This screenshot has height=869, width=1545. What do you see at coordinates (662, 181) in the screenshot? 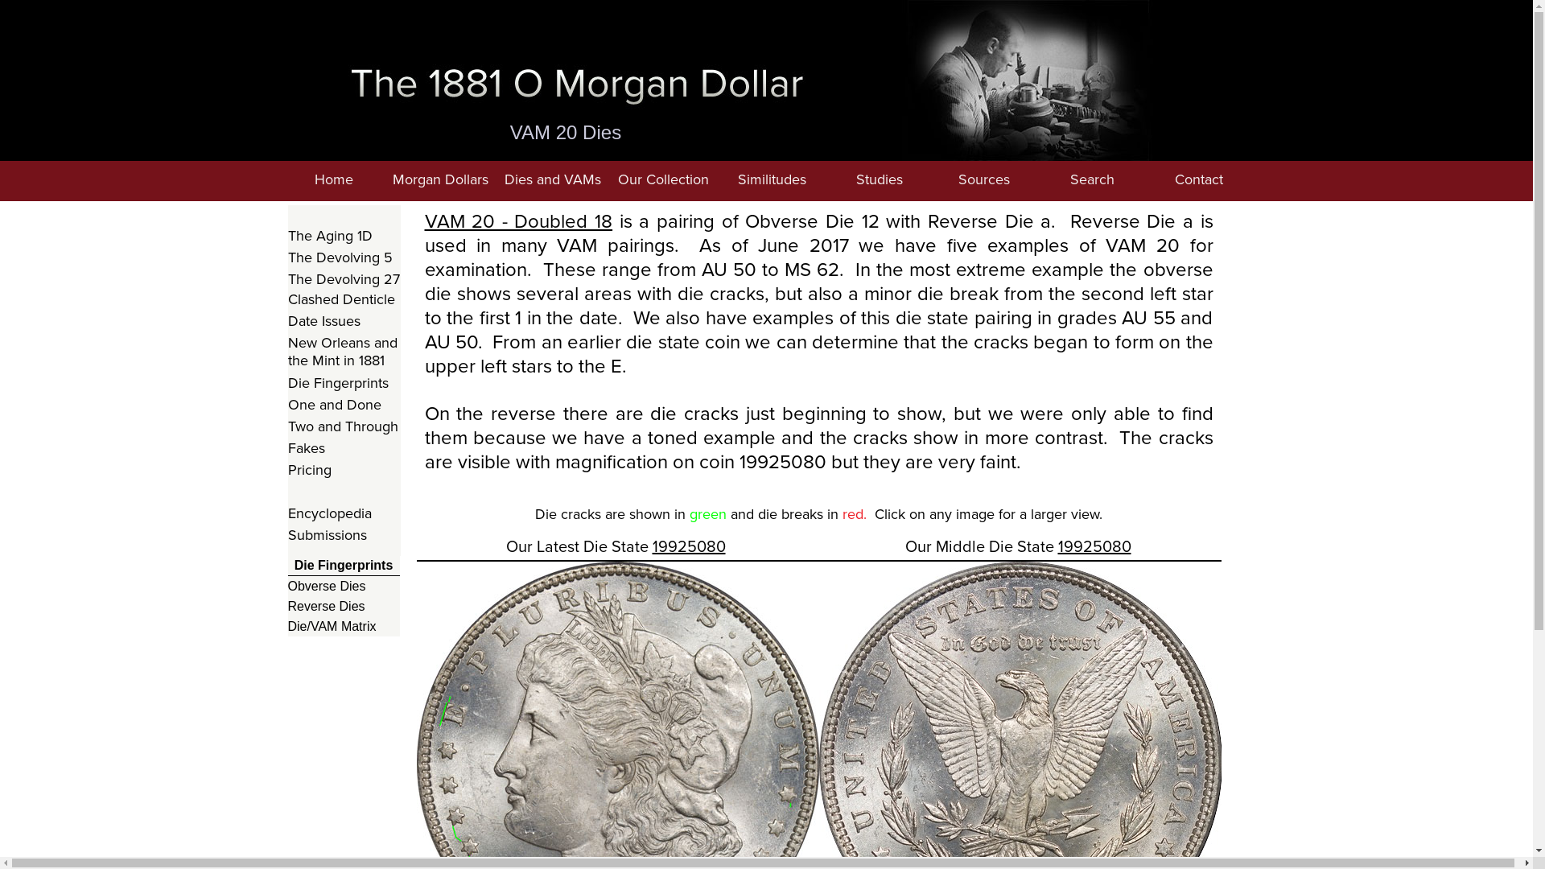
I see `Our Collection` at bounding box center [662, 181].